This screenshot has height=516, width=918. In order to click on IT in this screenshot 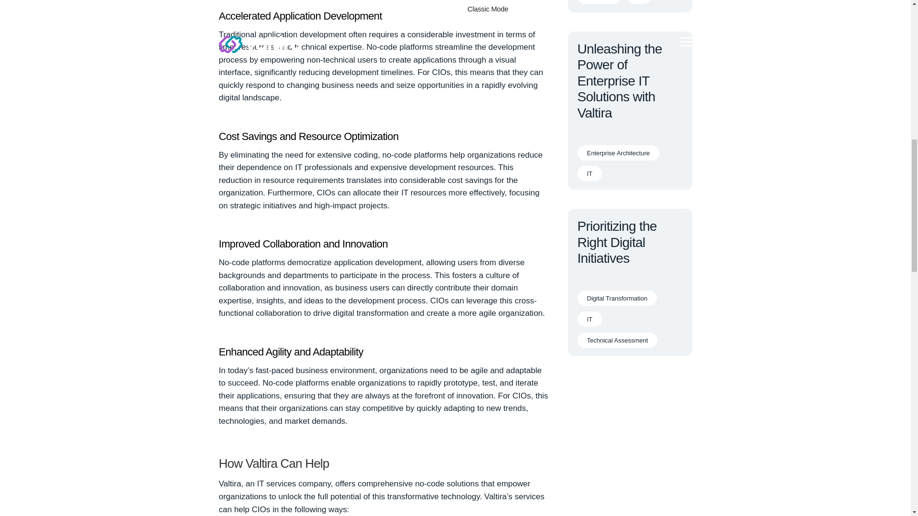, I will do `click(590, 173)`.